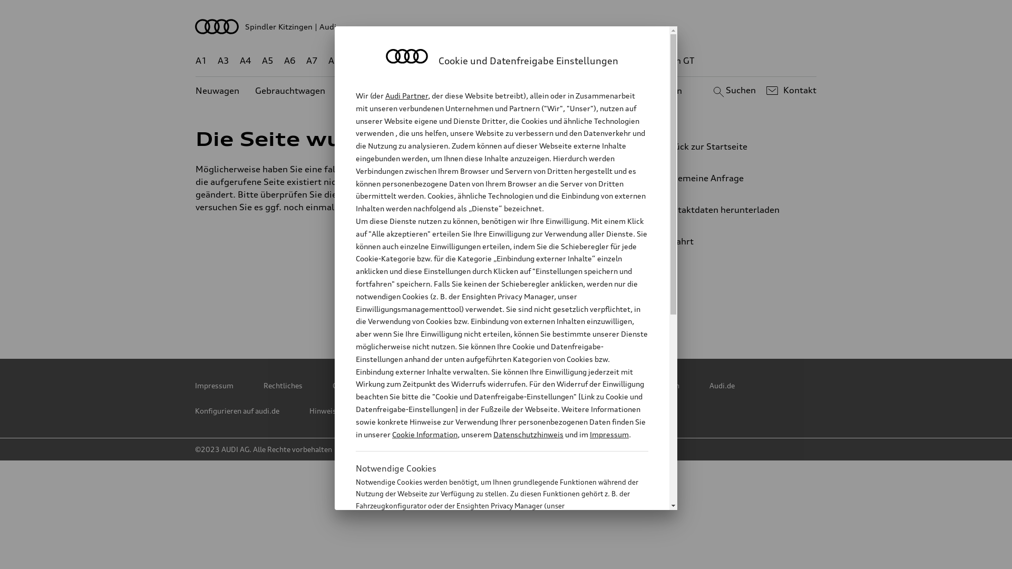 Image resolution: width=1012 pixels, height=569 pixels. What do you see at coordinates (506, 26) in the screenshot?
I see `Spindler Kitzingen | Audi` at bounding box center [506, 26].